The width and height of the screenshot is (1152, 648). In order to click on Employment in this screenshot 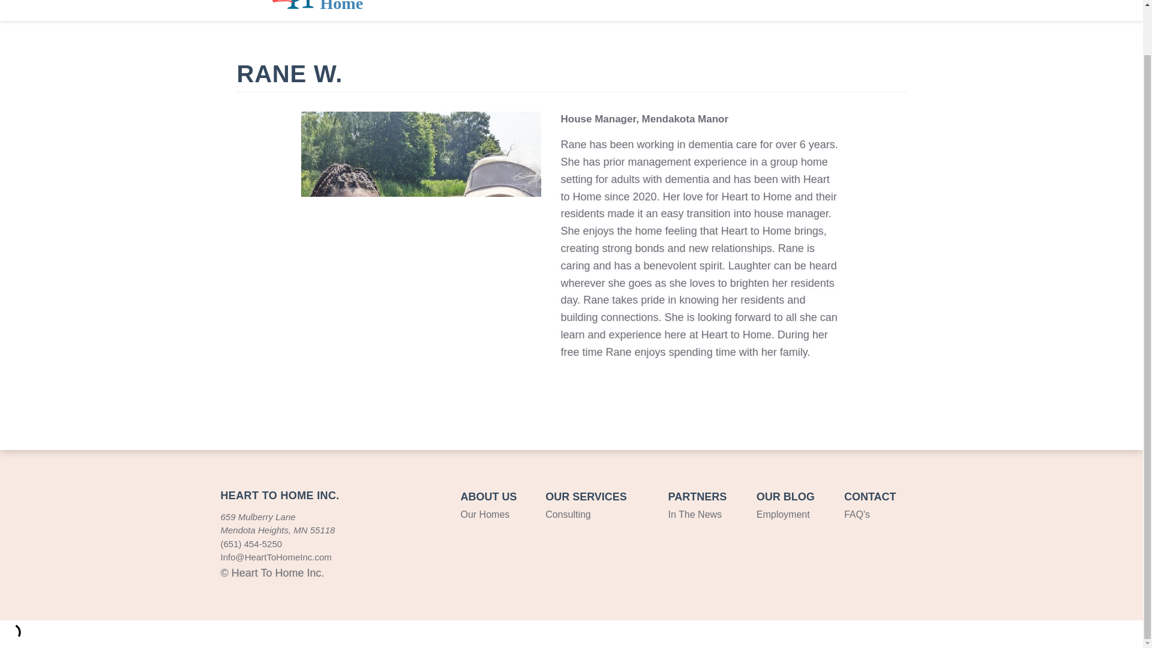, I will do `click(752, 10)`.